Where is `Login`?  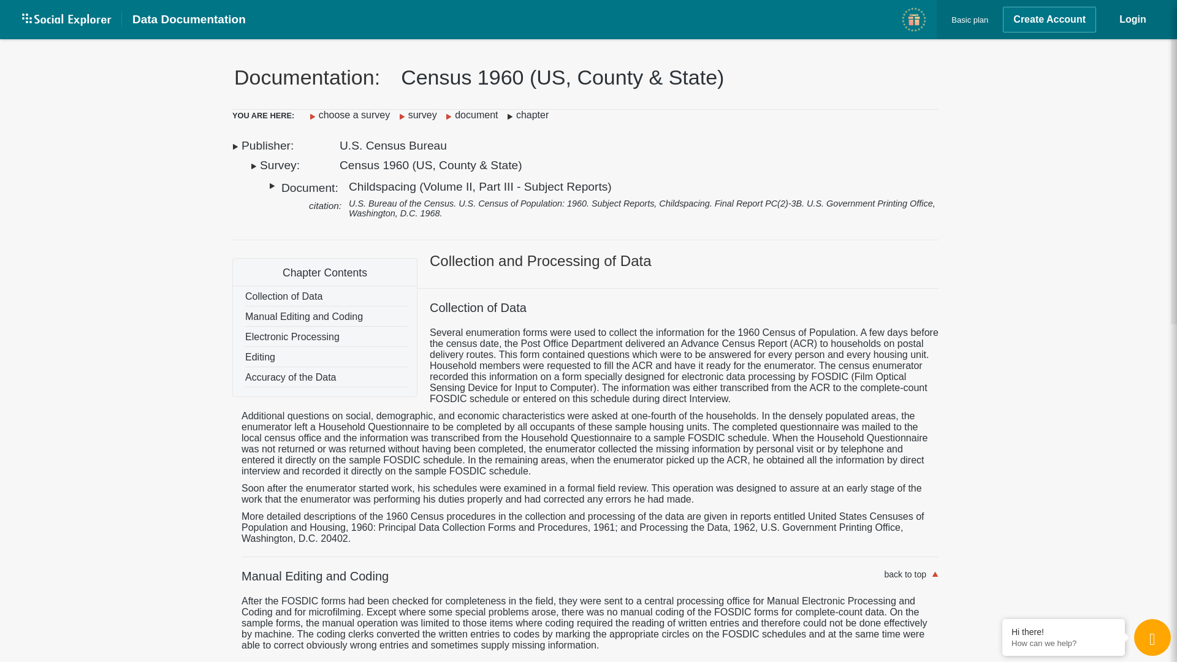 Login is located at coordinates (1133, 19).